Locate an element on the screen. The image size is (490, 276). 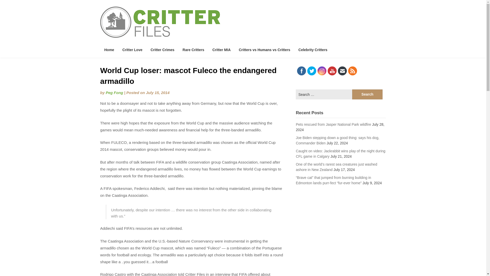
Critter Love is located at coordinates (132, 50).